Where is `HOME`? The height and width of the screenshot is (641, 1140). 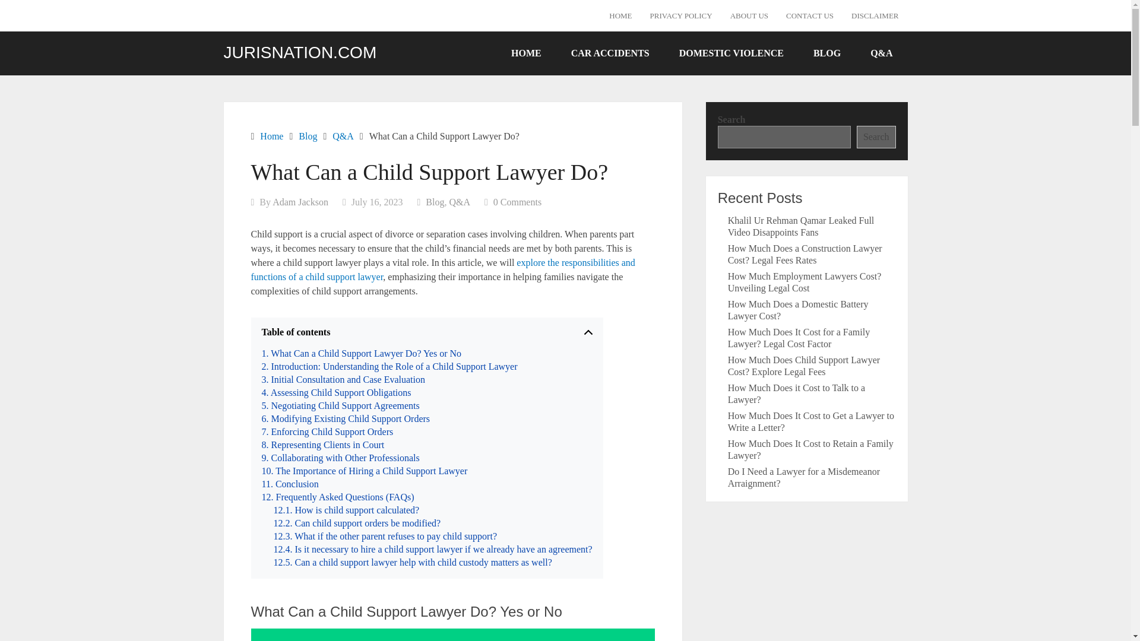 HOME is located at coordinates (526, 52).